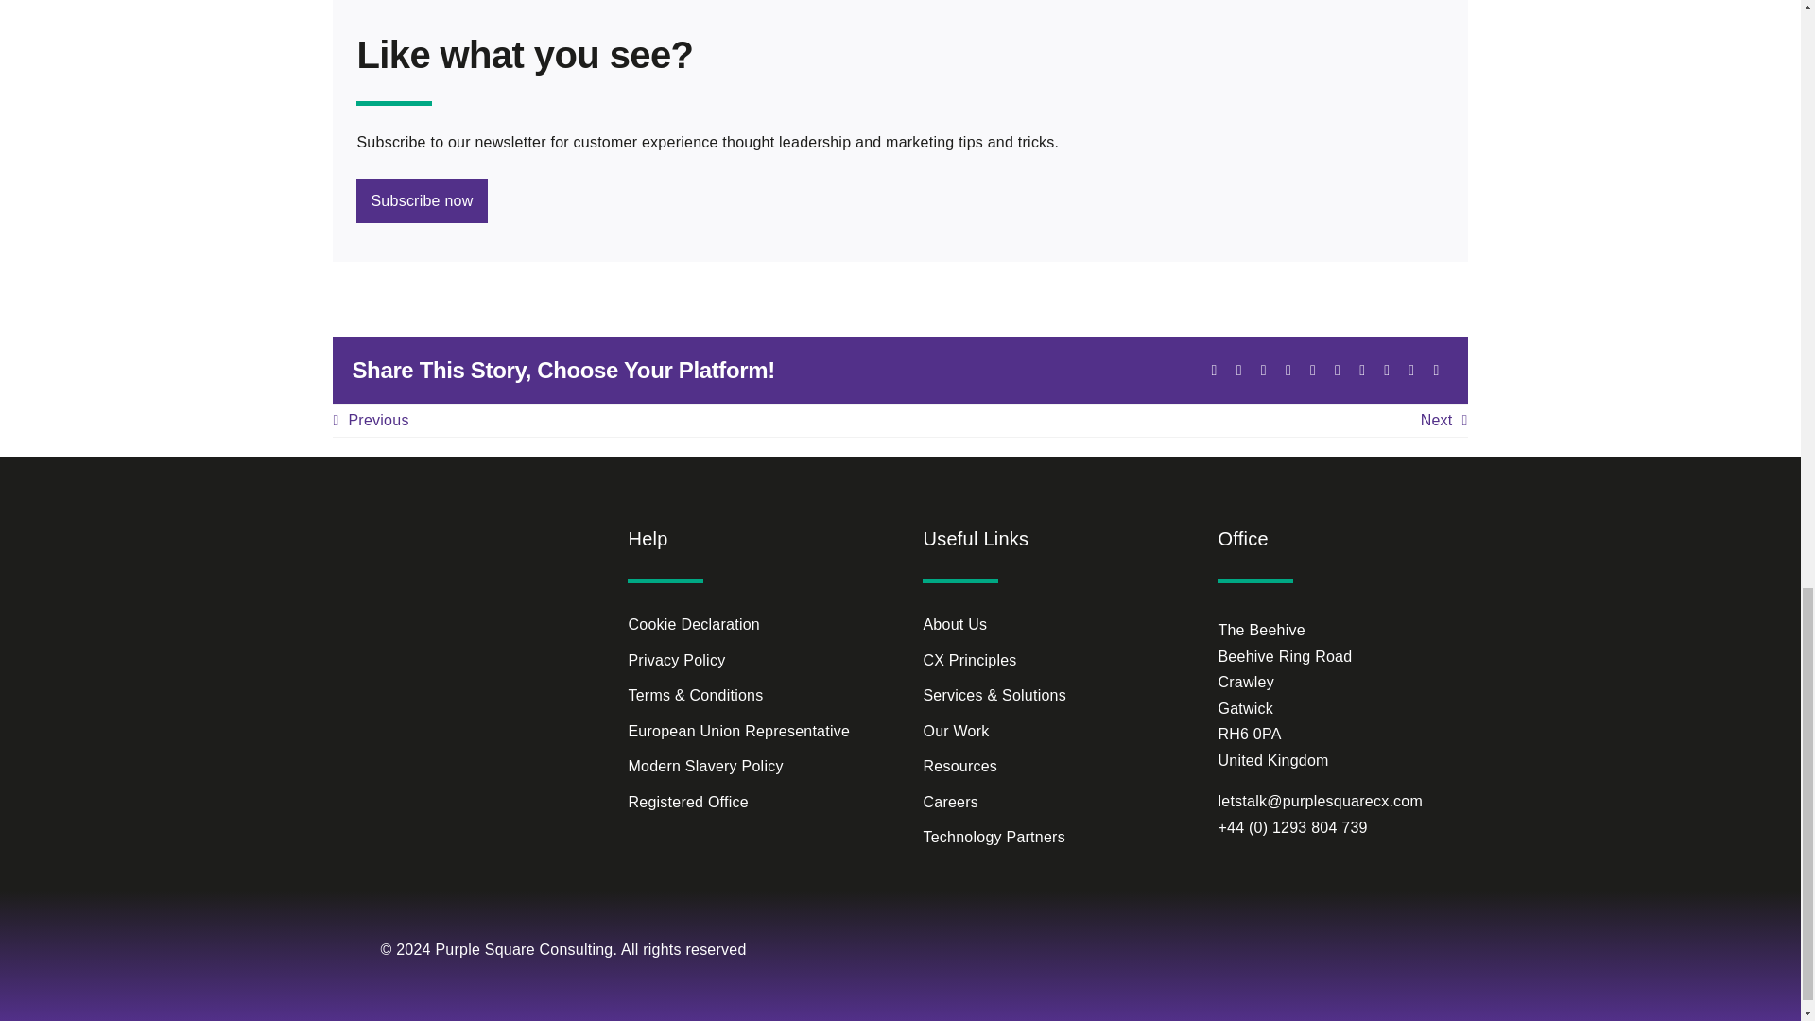 Image resolution: width=1815 pixels, height=1021 pixels. What do you see at coordinates (1214, 371) in the screenshot?
I see `X` at bounding box center [1214, 371].